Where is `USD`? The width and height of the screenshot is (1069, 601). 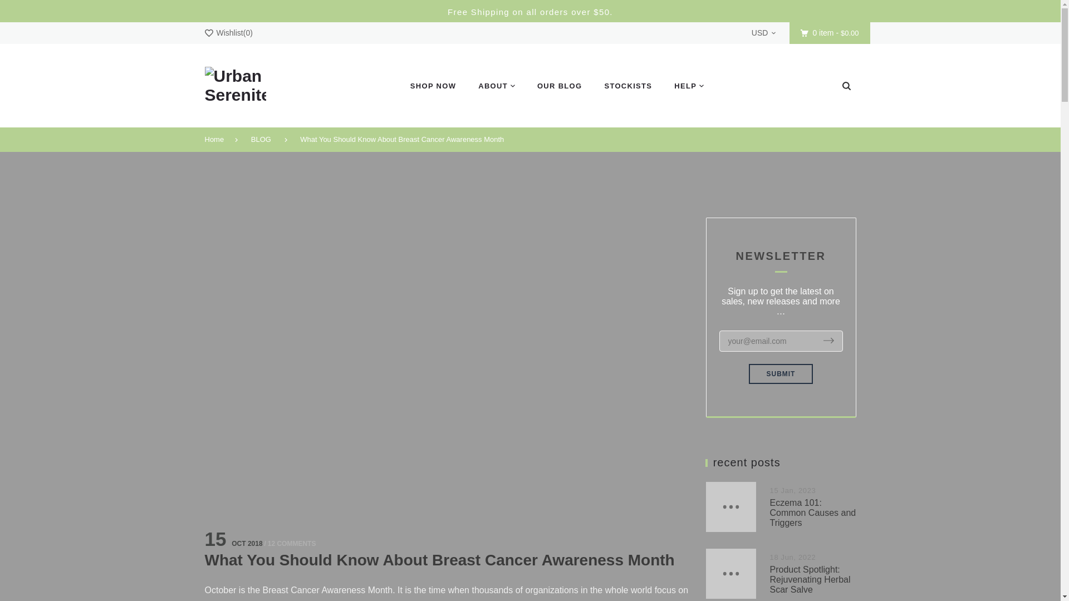 USD is located at coordinates (763, 32).